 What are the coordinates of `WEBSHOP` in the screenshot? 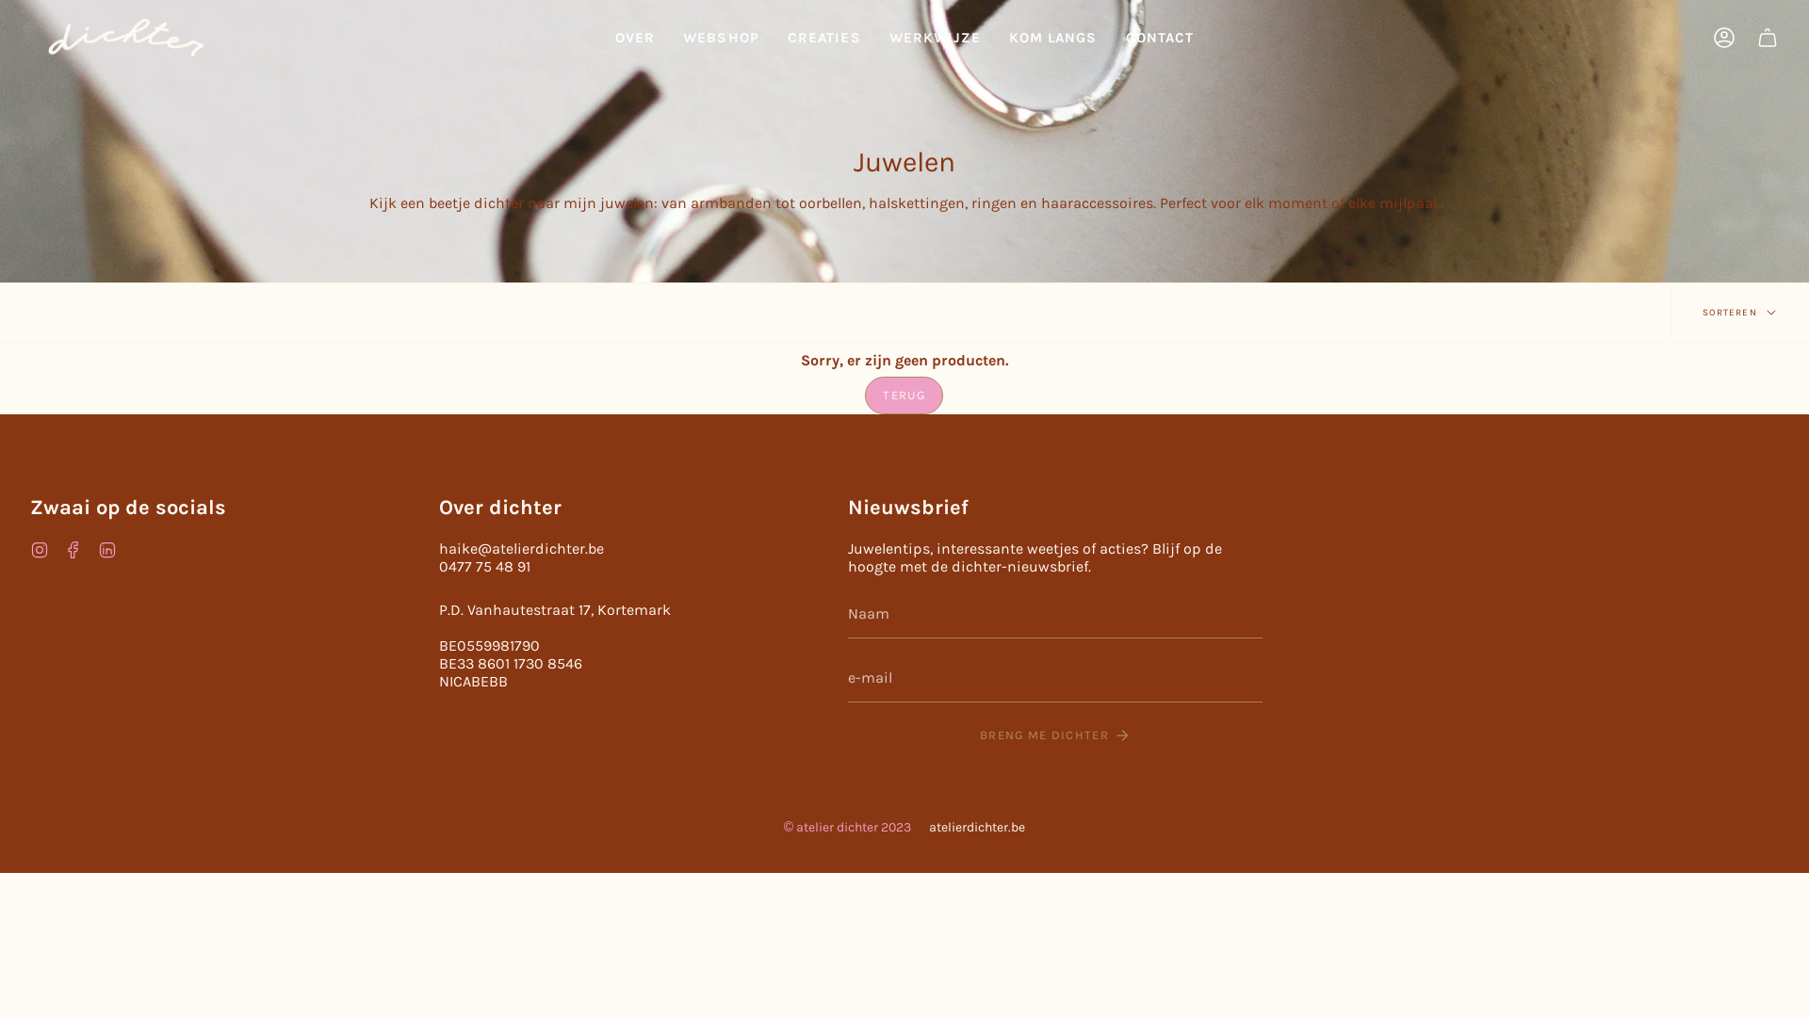 It's located at (722, 38).